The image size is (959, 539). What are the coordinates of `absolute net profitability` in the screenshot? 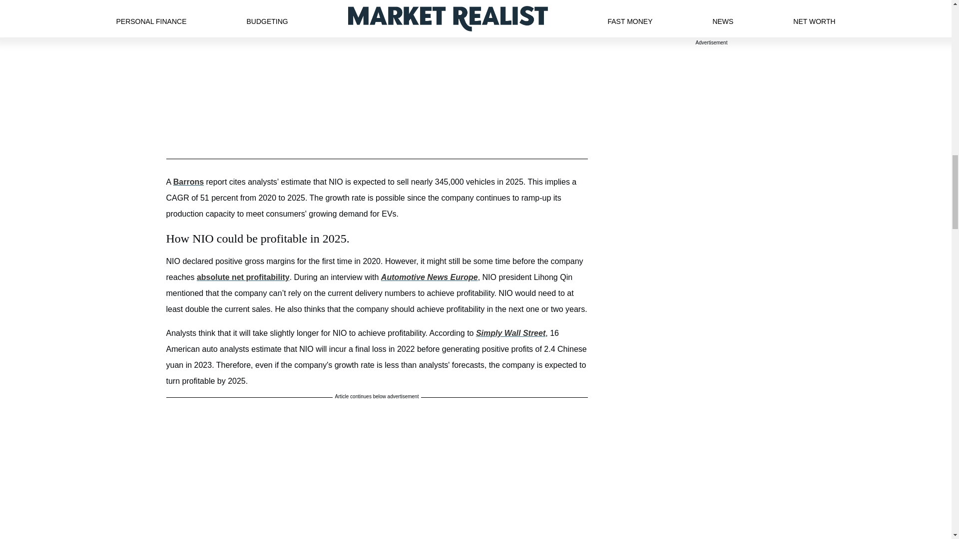 It's located at (243, 276).